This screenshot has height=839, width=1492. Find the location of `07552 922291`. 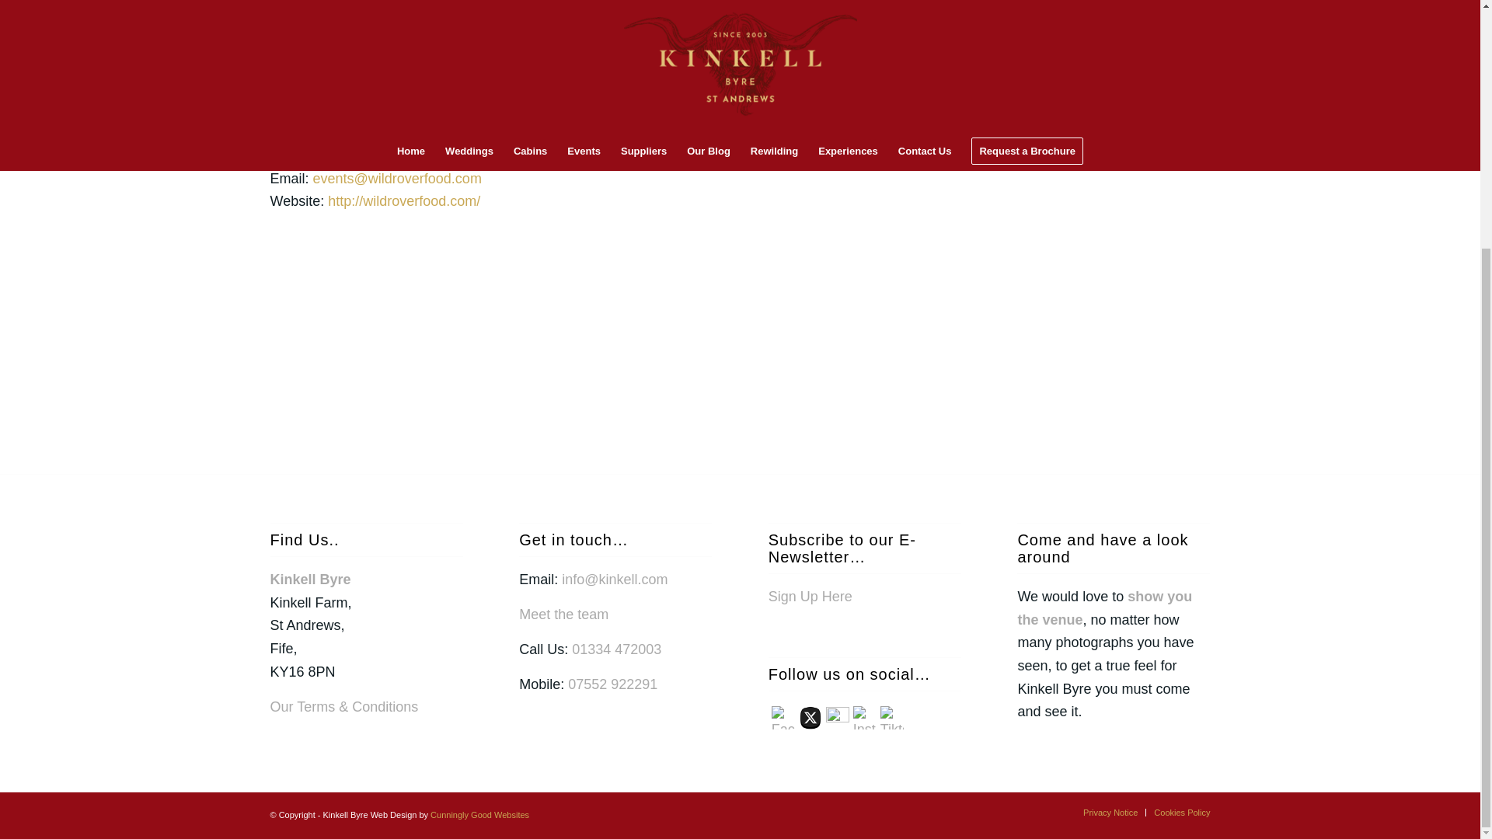

07552 922291 is located at coordinates (612, 684).